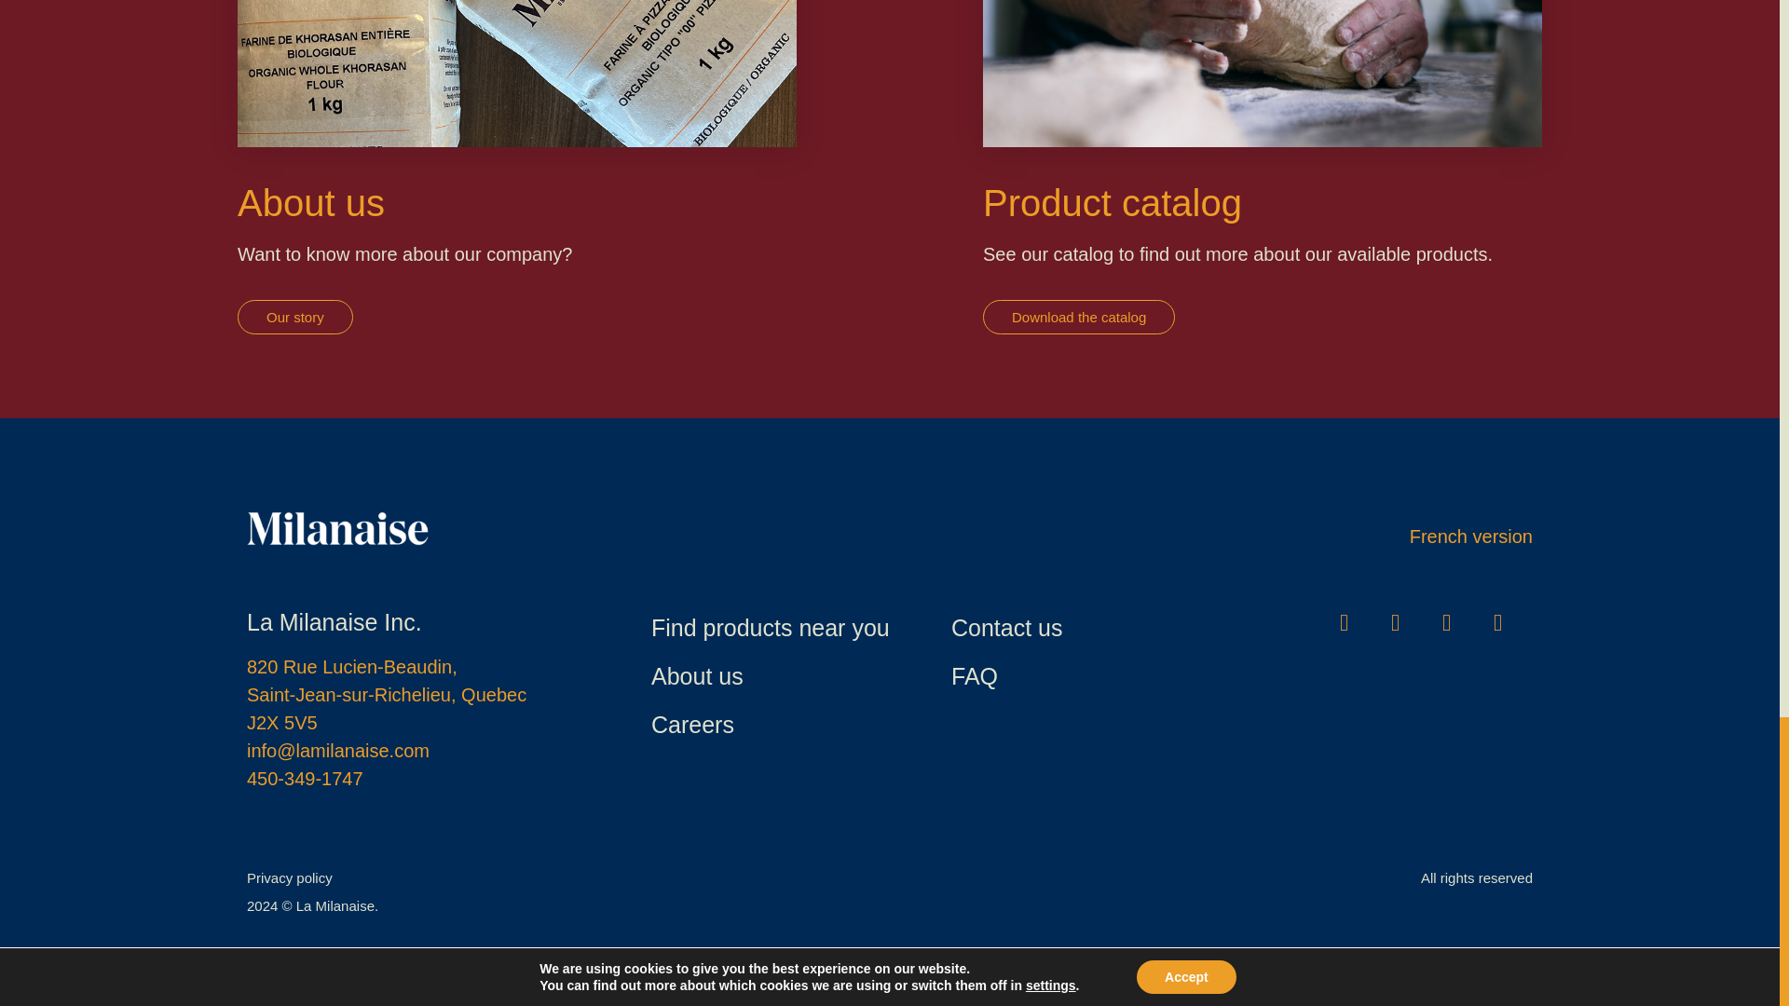  What do you see at coordinates (770, 627) in the screenshot?
I see `Find products near you` at bounding box center [770, 627].